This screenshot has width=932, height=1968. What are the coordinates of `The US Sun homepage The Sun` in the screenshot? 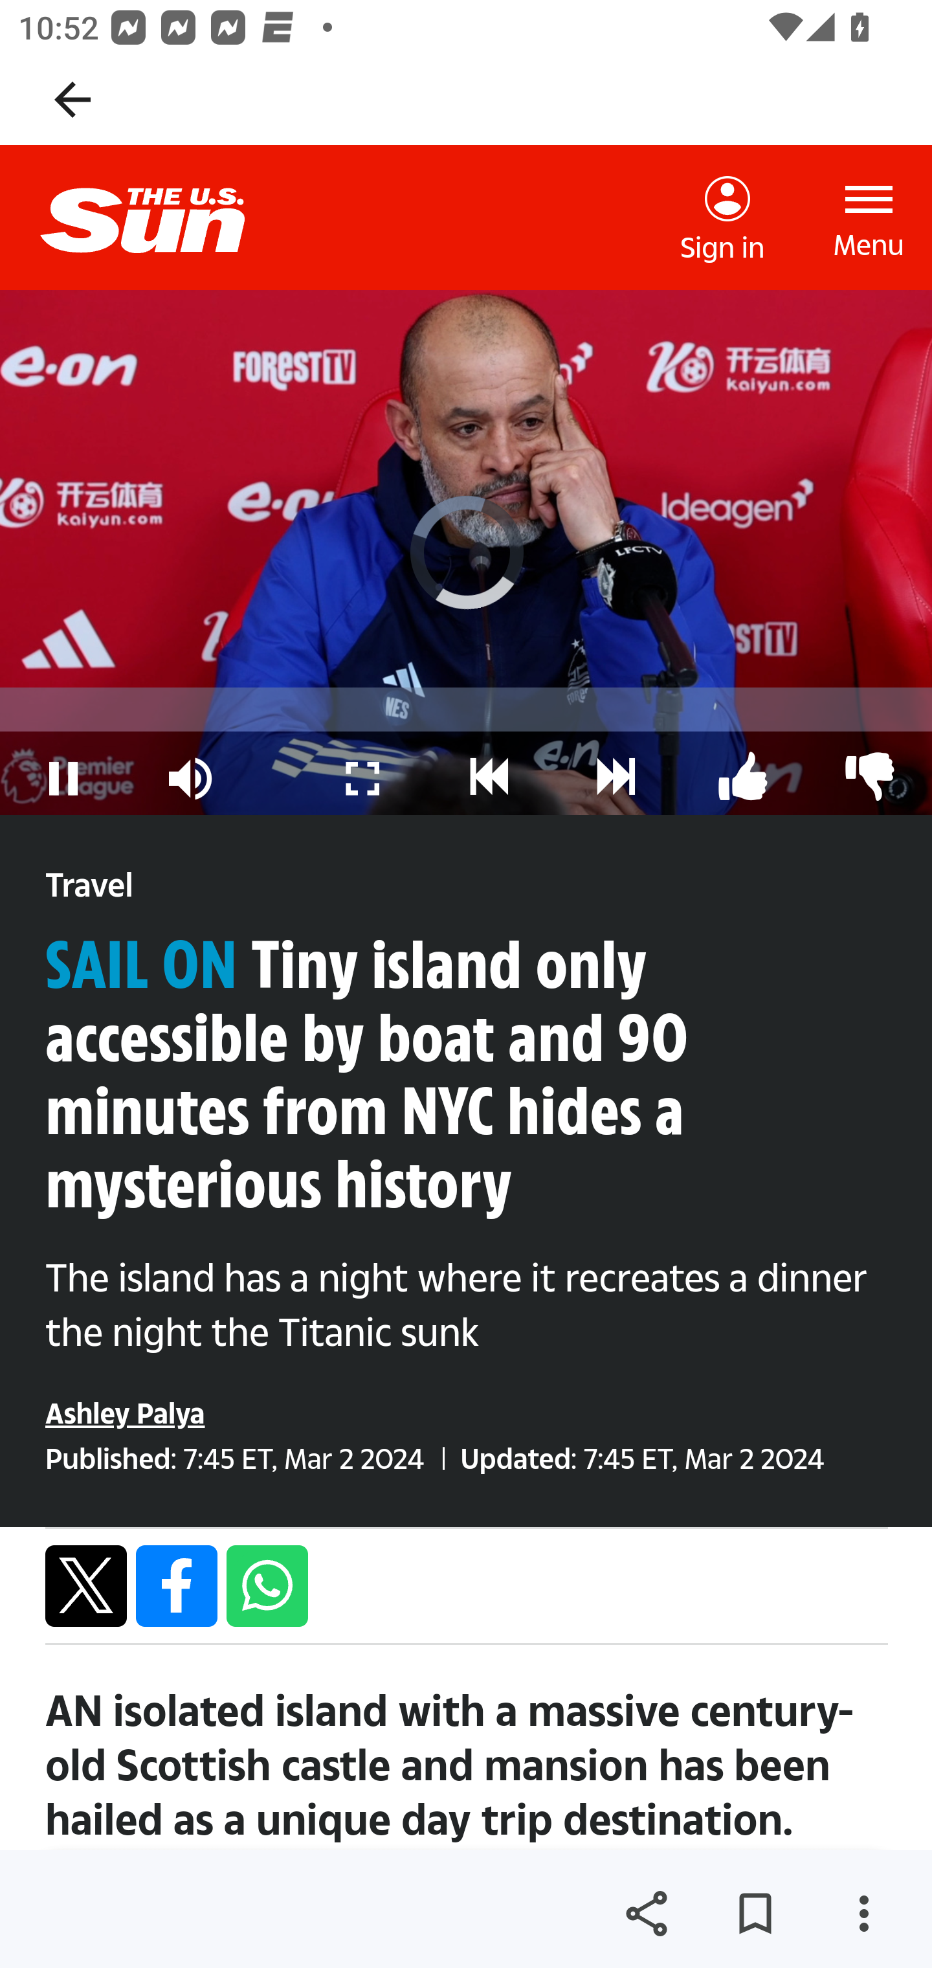 It's located at (163, 218).